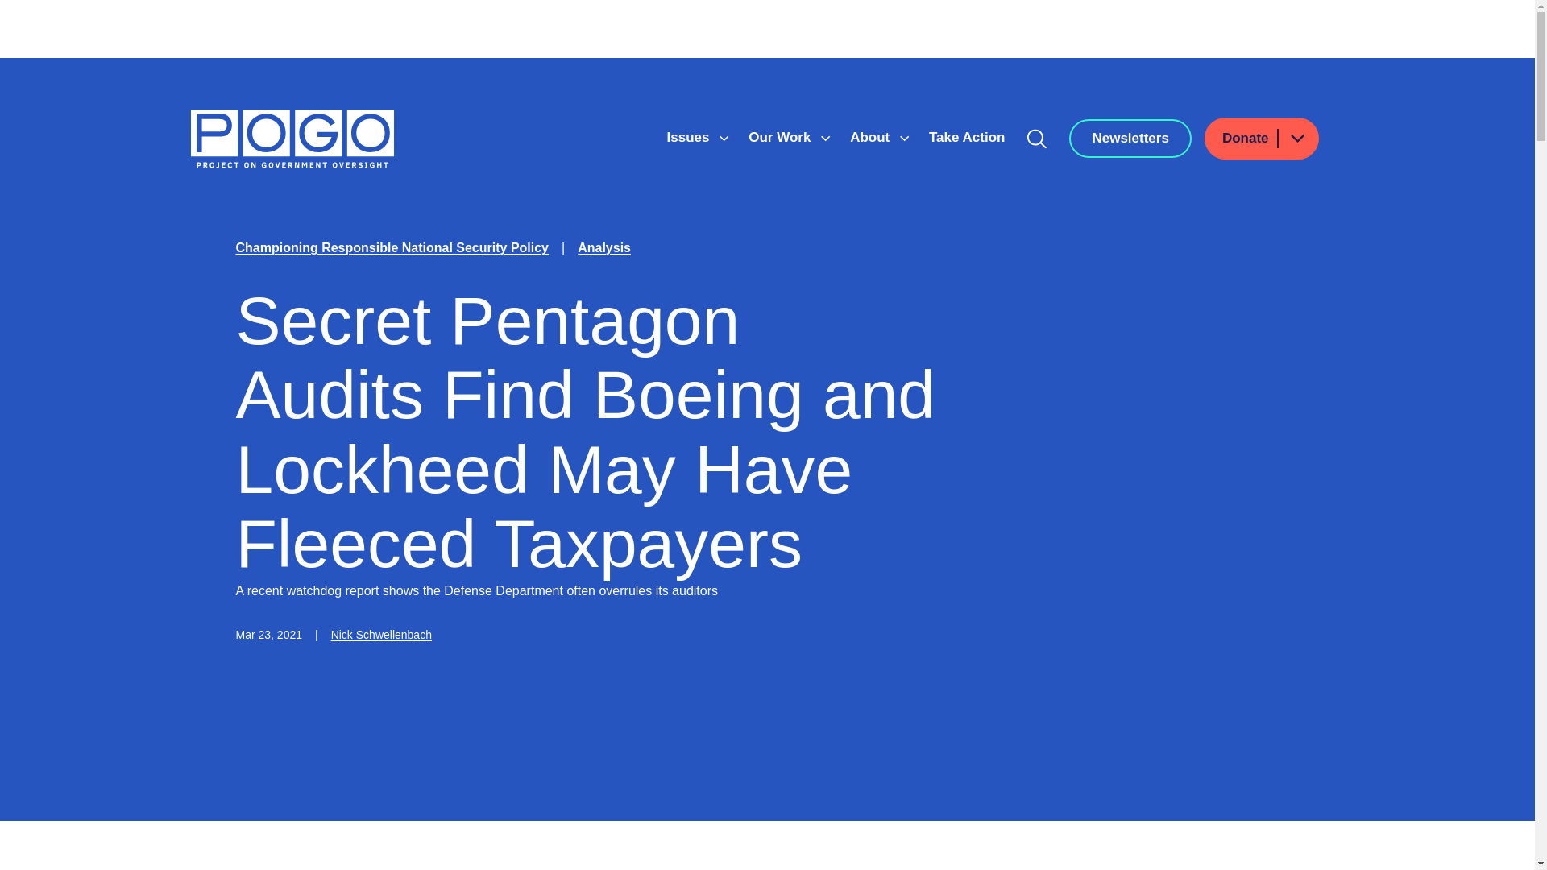 The image size is (1547, 870). I want to click on Search, so click(1037, 138).